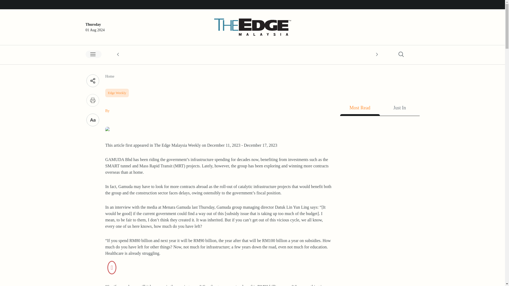 This screenshot has width=509, height=286. Describe the element at coordinates (360, 109) in the screenshot. I see `Most Read` at that location.